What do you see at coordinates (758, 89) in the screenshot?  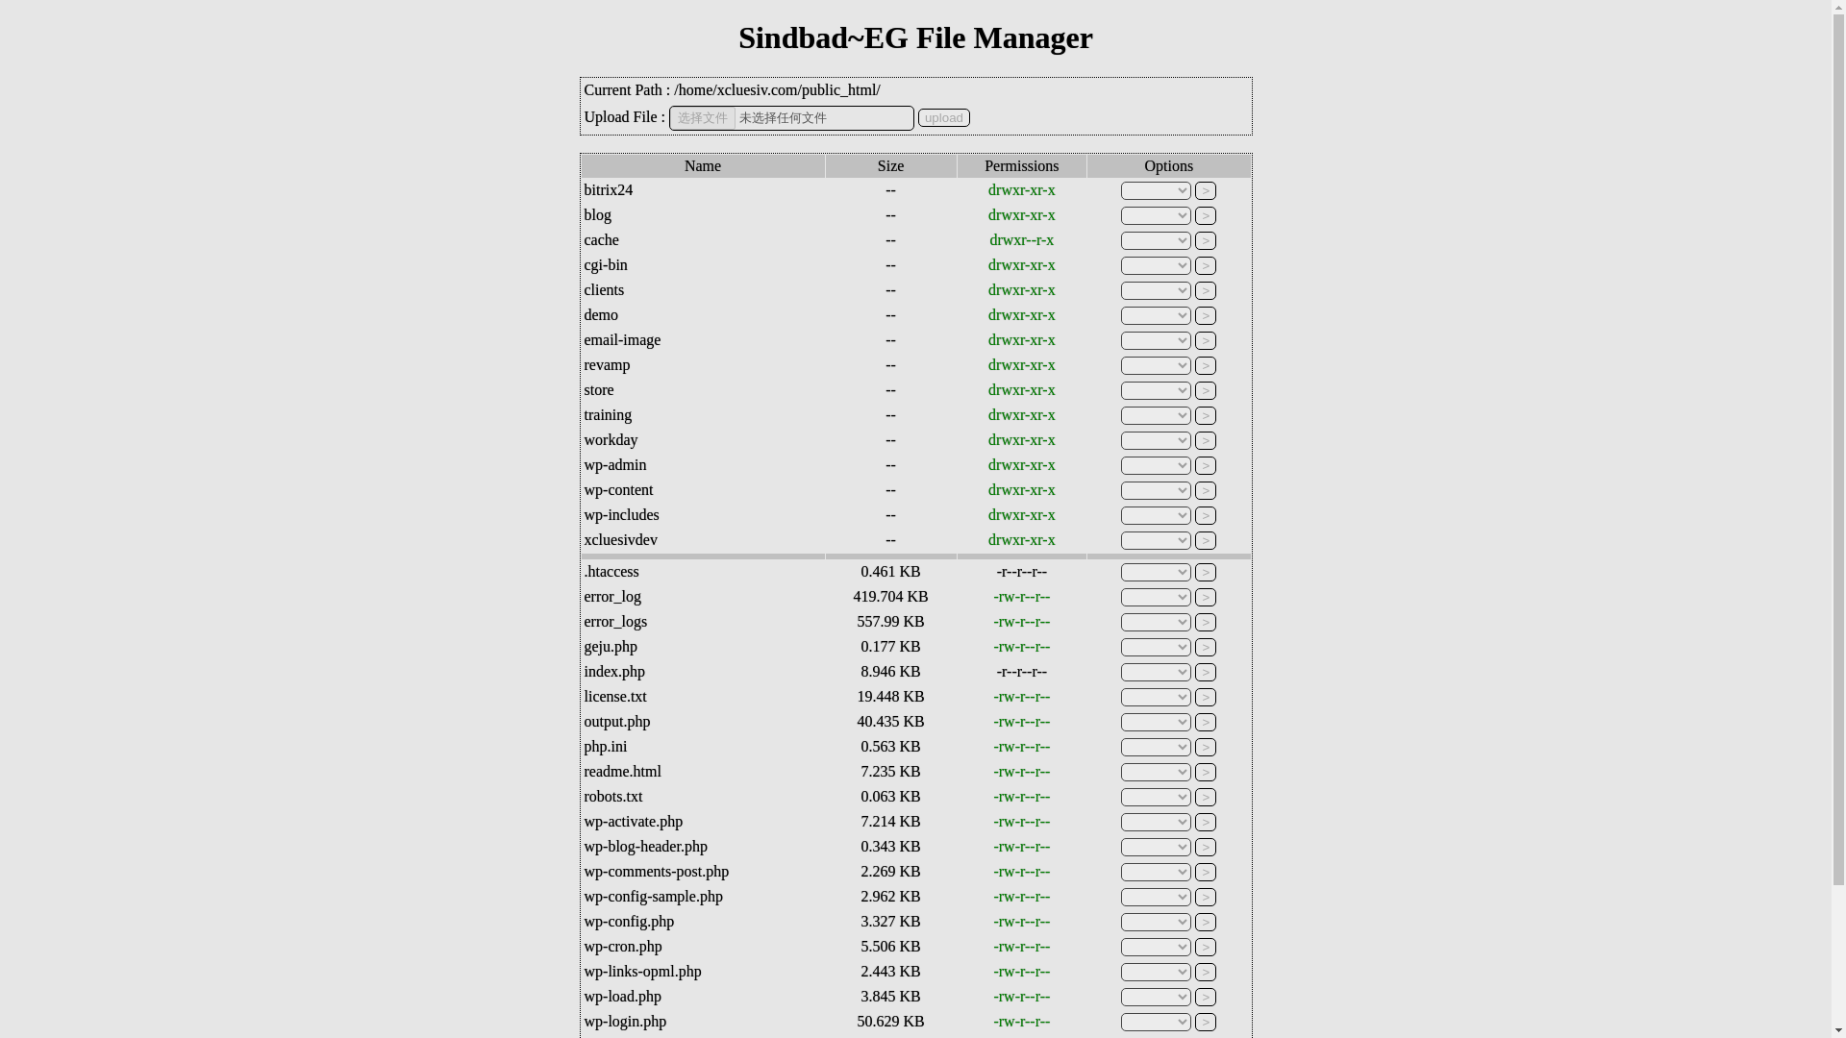 I see `xcluesiv.com` at bounding box center [758, 89].